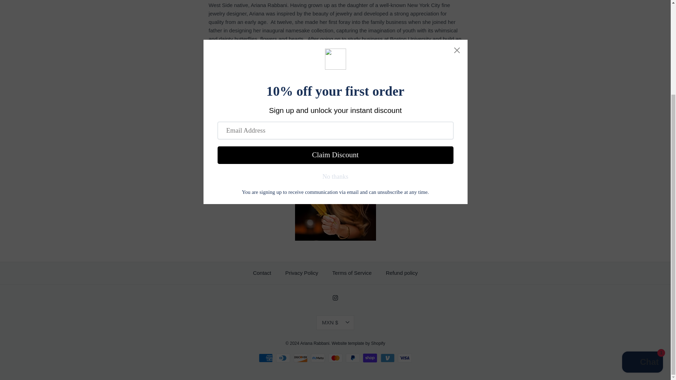 The height and width of the screenshot is (380, 676). Describe the element at coordinates (300, 358) in the screenshot. I see `Discover` at that location.